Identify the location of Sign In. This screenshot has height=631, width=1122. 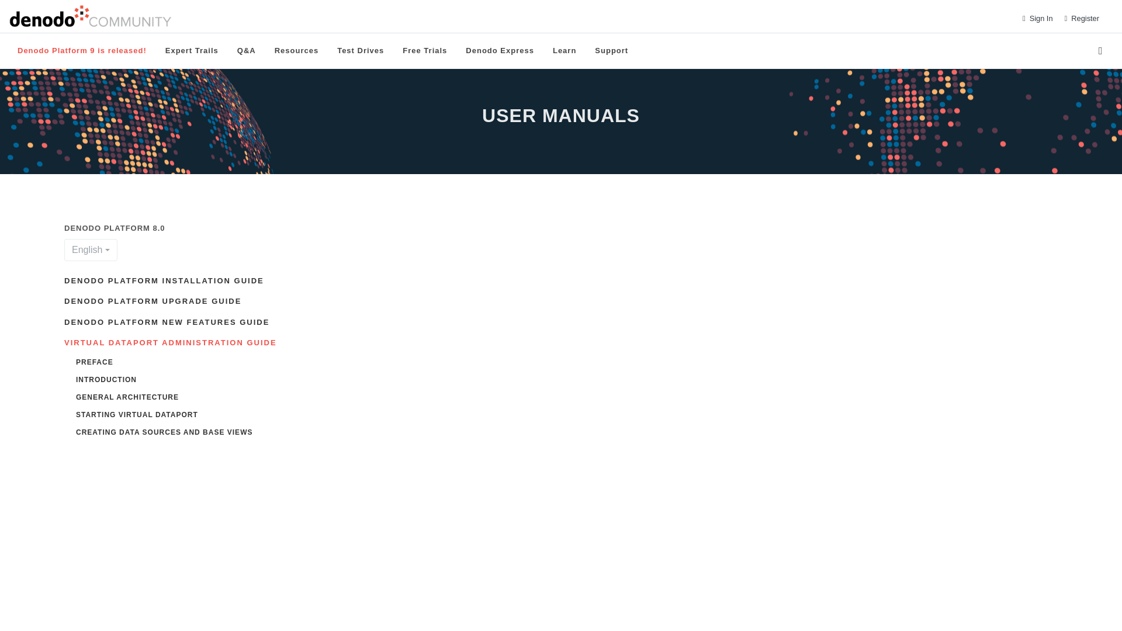
(1041, 18).